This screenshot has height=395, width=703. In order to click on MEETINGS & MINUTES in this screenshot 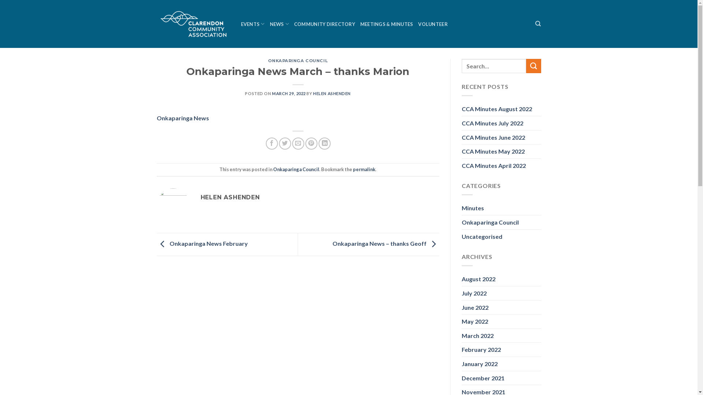, I will do `click(387, 24)`.